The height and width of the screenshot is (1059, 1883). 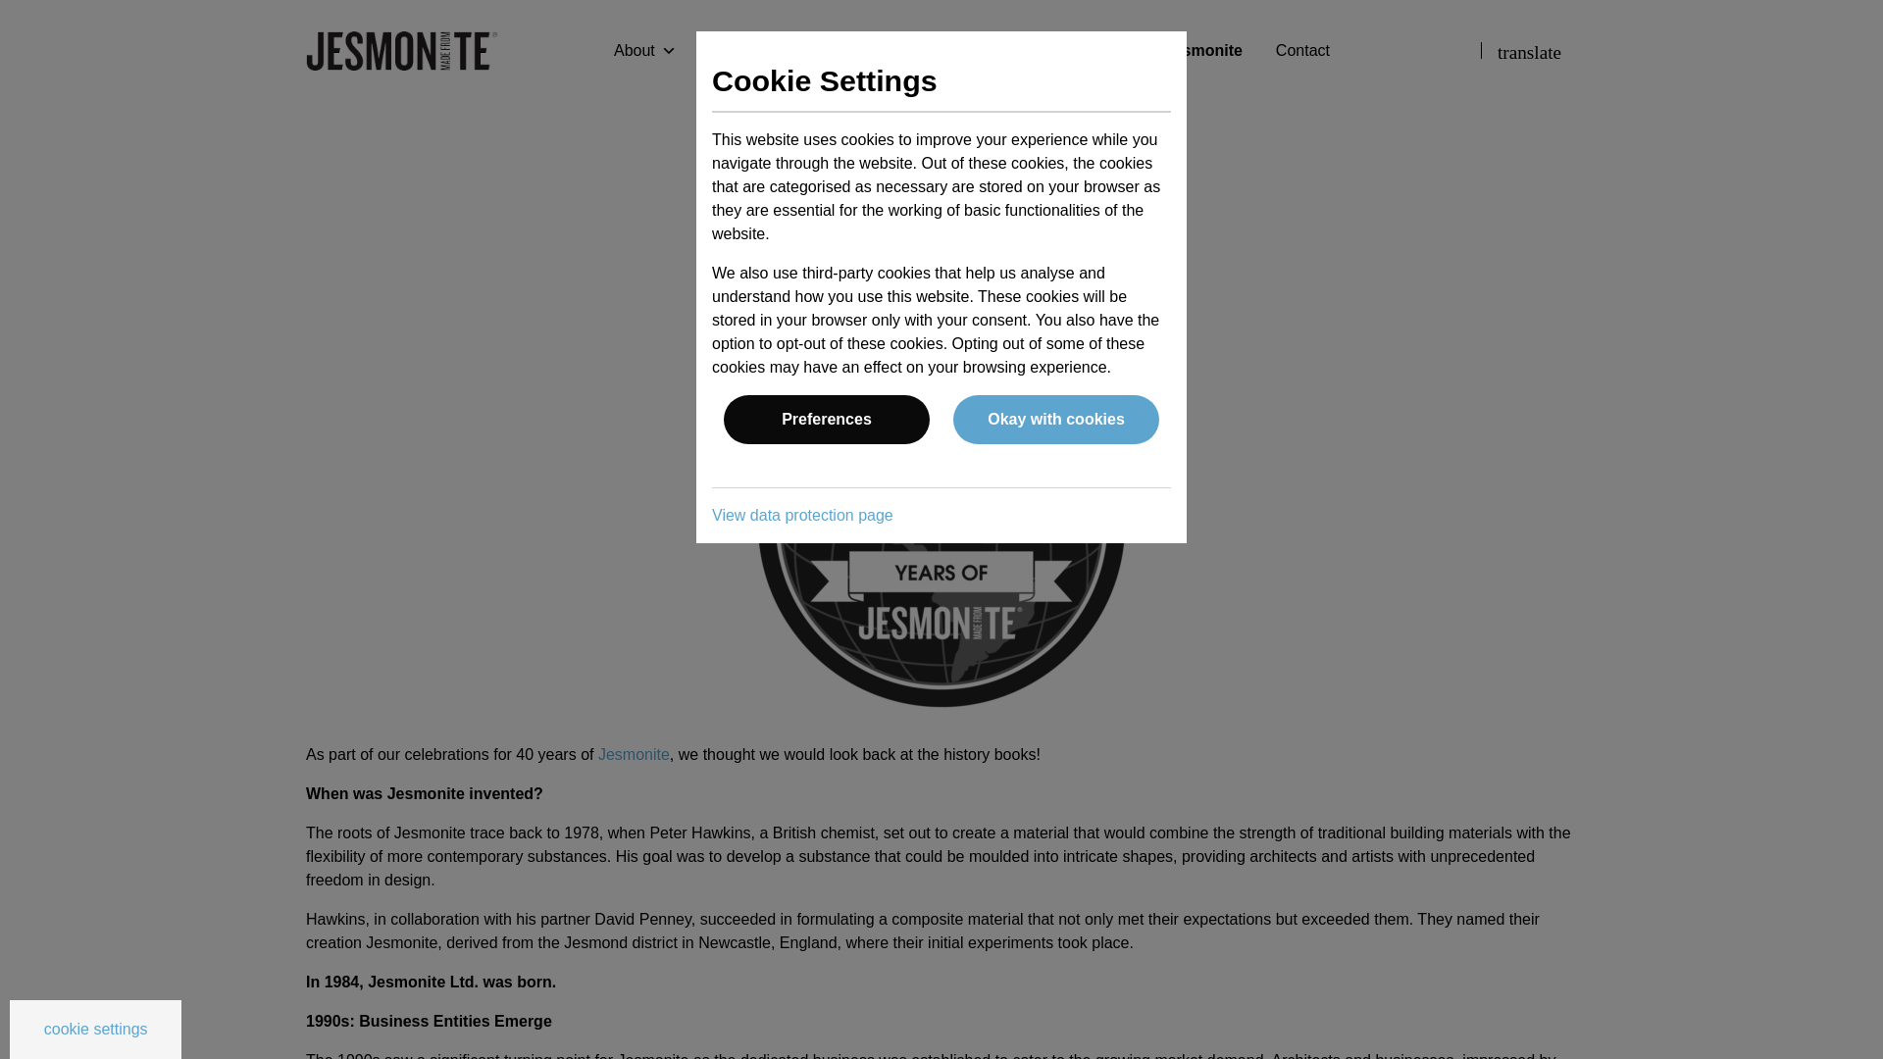 What do you see at coordinates (645, 51) in the screenshot?
I see `About` at bounding box center [645, 51].